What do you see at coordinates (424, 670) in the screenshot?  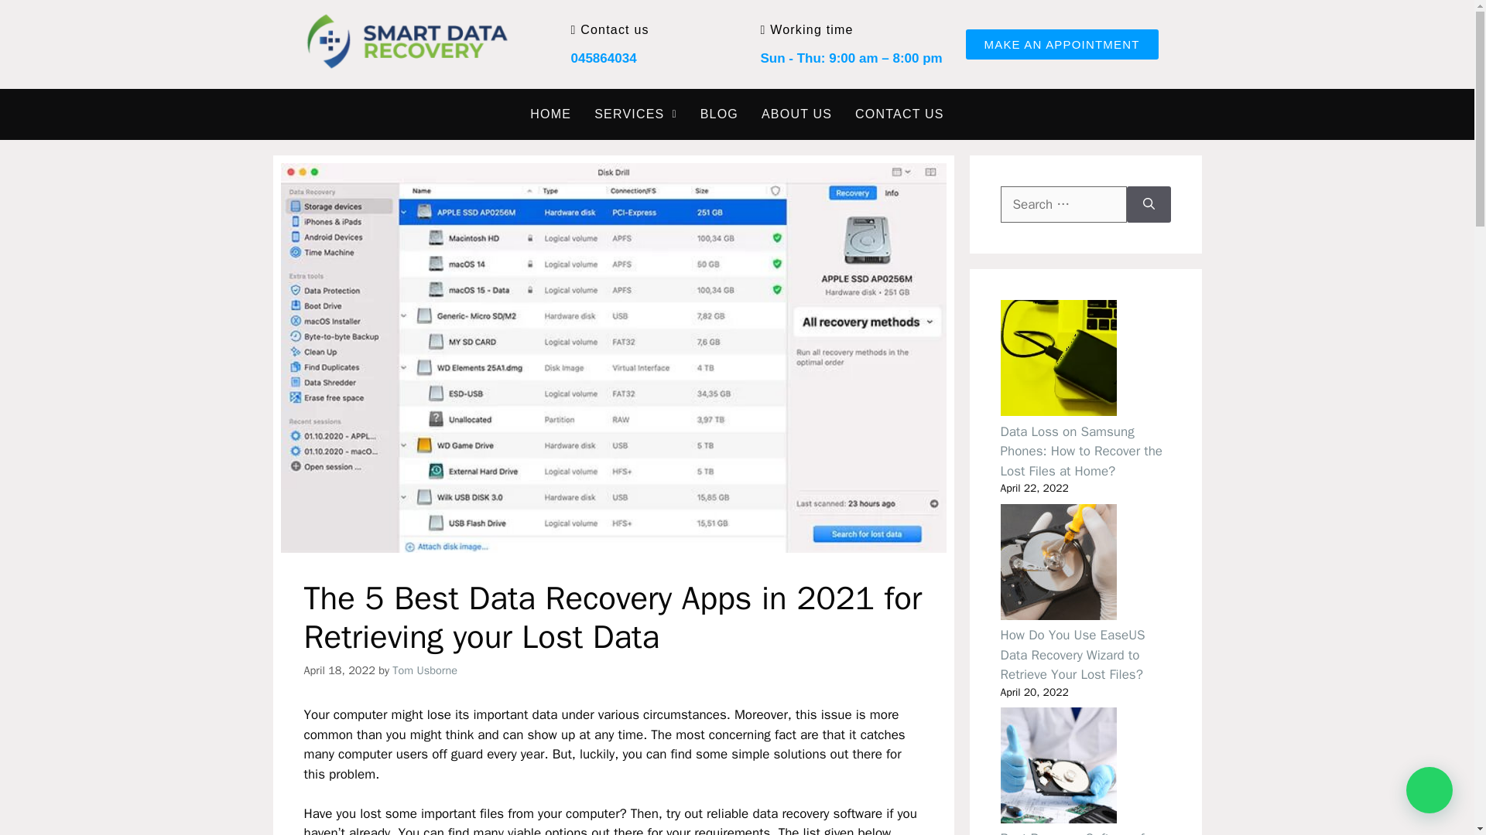 I see `View all posts by Tom Usborne` at bounding box center [424, 670].